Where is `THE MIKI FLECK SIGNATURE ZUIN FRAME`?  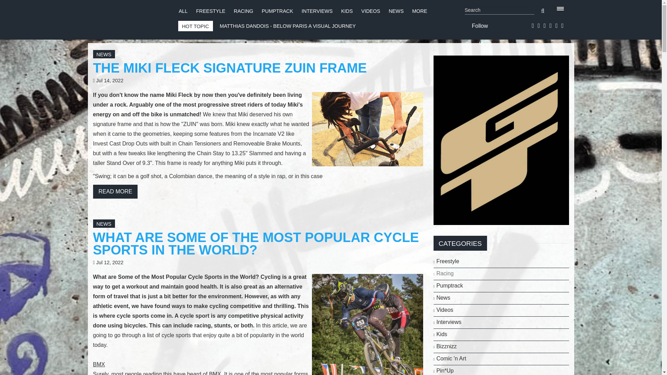
THE MIKI FLECK SIGNATURE ZUIN FRAME is located at coordinates (230, 68).